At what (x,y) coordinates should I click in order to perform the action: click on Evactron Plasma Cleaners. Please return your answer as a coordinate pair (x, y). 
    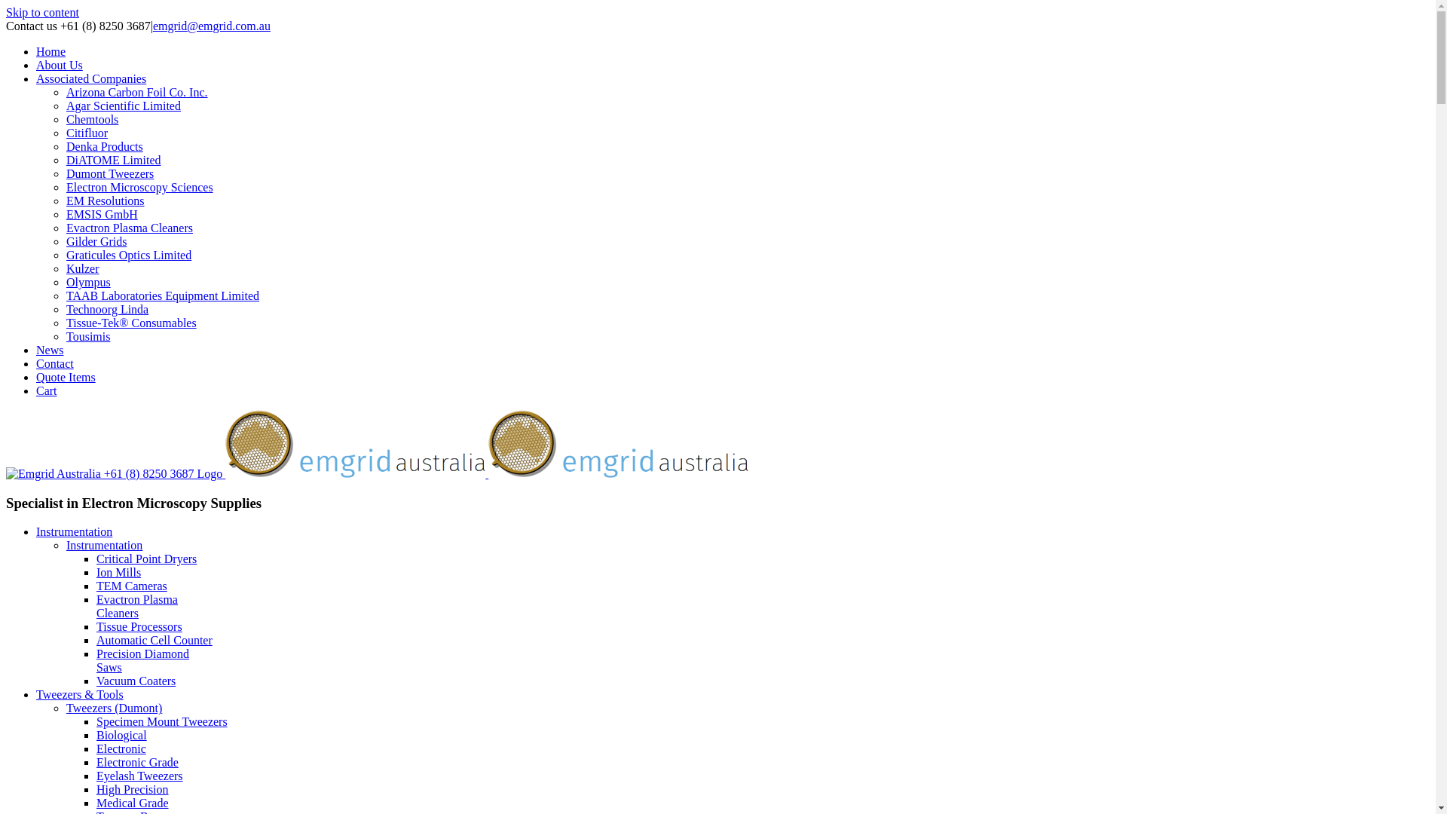
    Looking at the image, I should click on (137, 606).